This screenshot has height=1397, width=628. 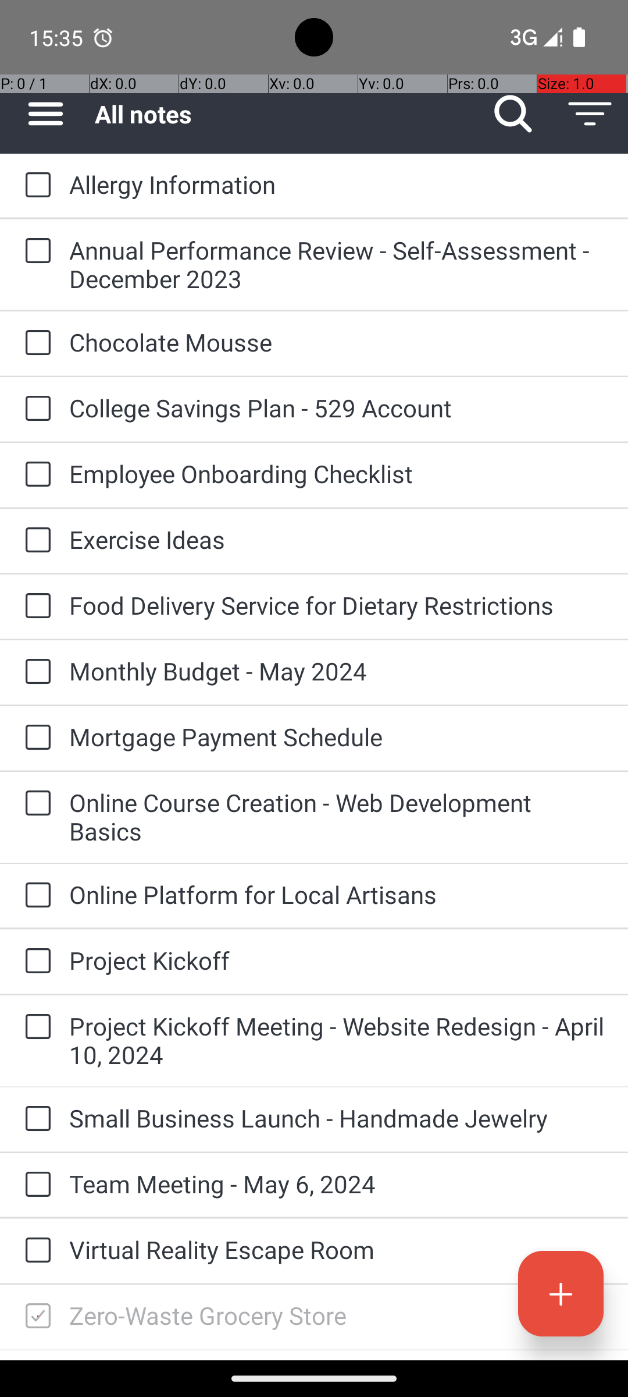 I want to click on Monthly Budget - May 2024, so click(x=337, y=671).